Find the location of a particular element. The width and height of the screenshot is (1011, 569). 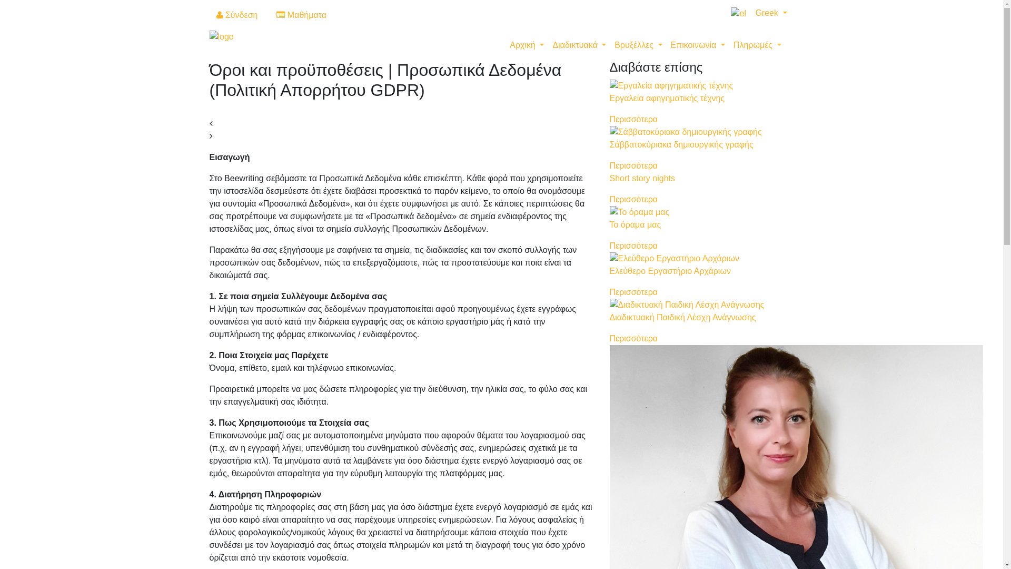

Short story nights is located at coordinates (642, 178).